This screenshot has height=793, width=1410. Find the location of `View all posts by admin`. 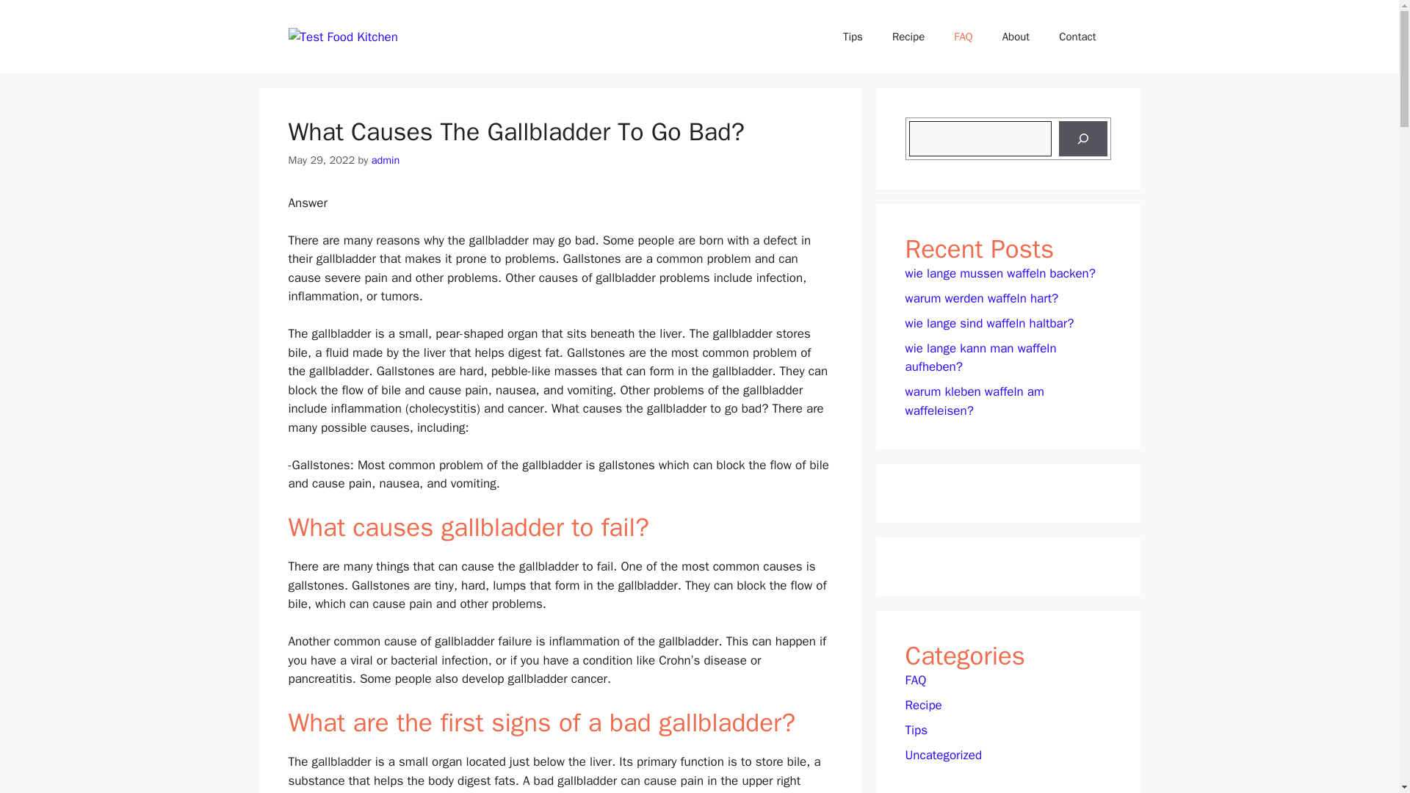

View all posts by admin is located at coordinates (386, 160).